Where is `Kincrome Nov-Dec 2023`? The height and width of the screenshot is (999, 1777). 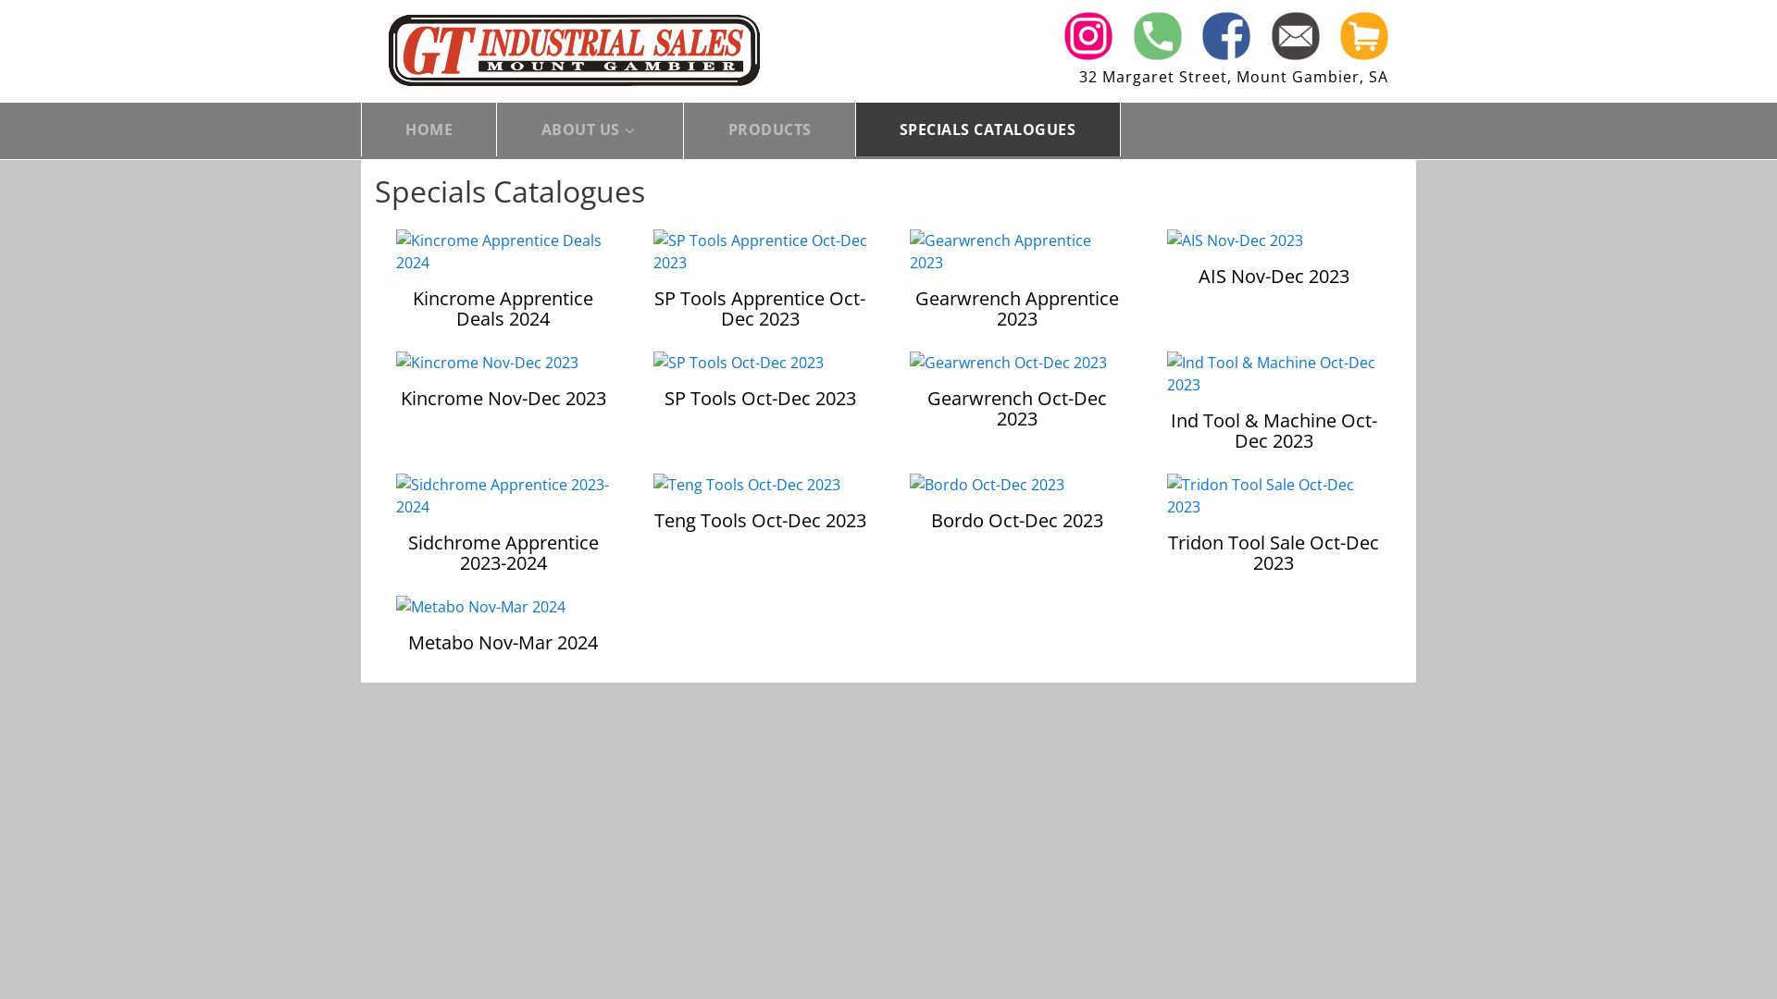
Kincrome Nov-Dec 2023 is located at coordinates (503, 383).